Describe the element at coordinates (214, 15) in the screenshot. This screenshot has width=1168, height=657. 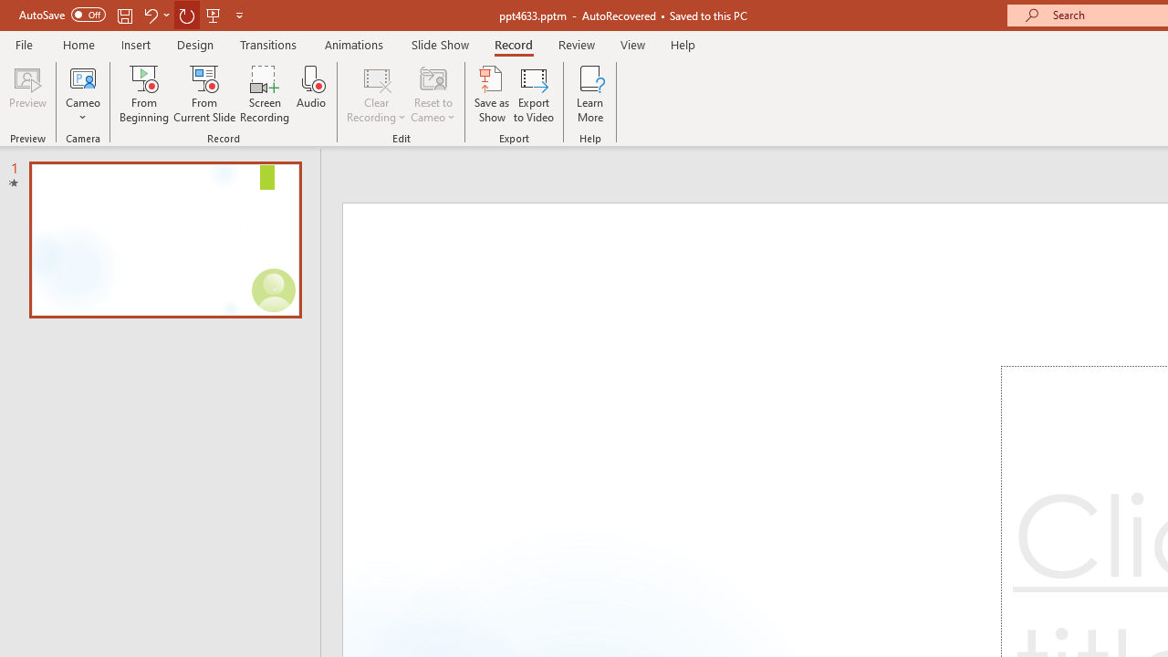
I see `From Beginning` at that location.